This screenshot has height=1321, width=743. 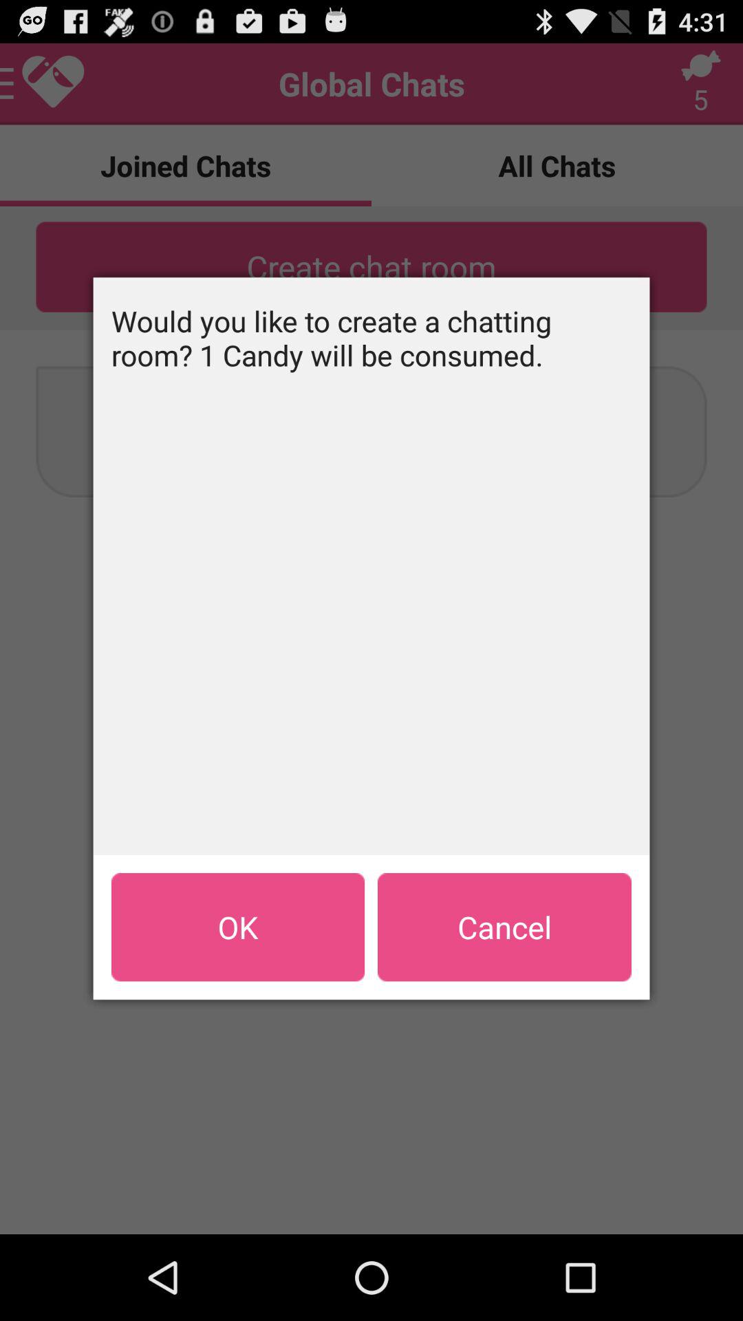 I want to click on press cancel at the bottom right corner, so click(x=504, y=927).